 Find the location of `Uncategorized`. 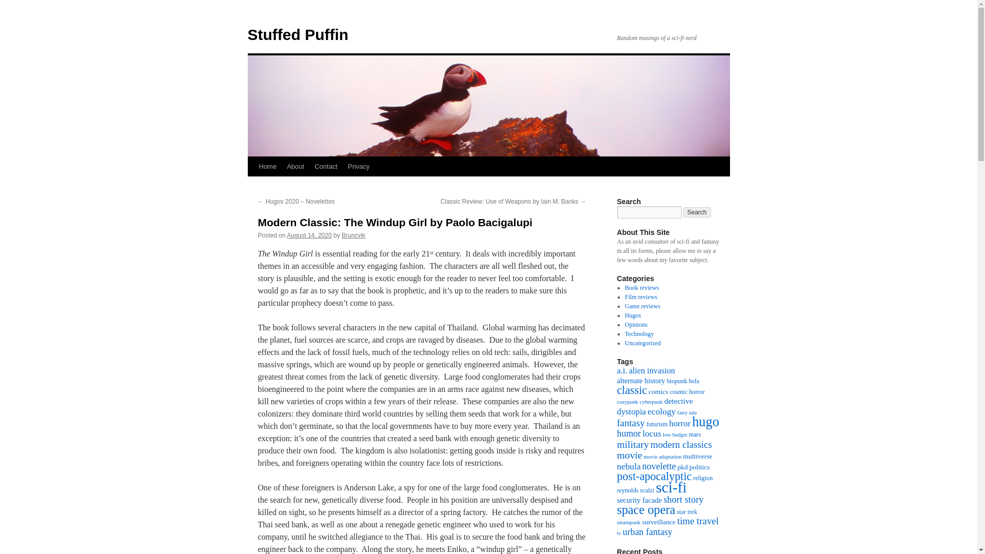

Uncategorized is located at coordinates (642, 343).